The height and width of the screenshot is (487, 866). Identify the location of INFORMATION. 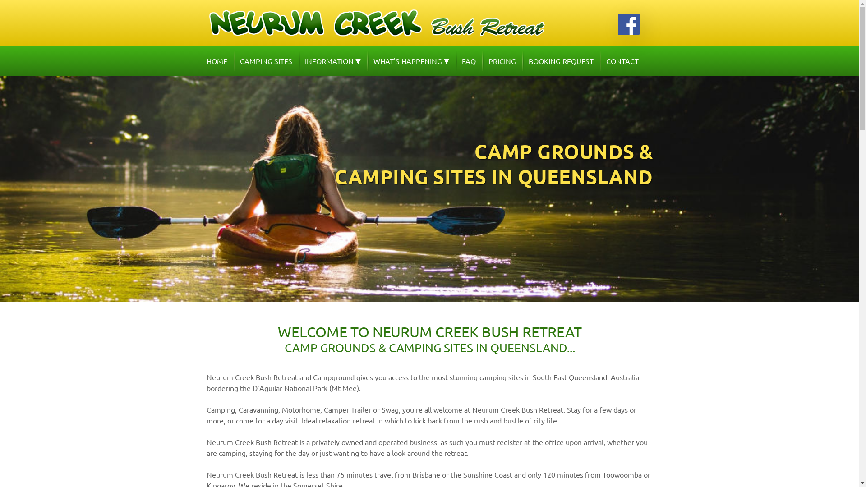
(333, 61).